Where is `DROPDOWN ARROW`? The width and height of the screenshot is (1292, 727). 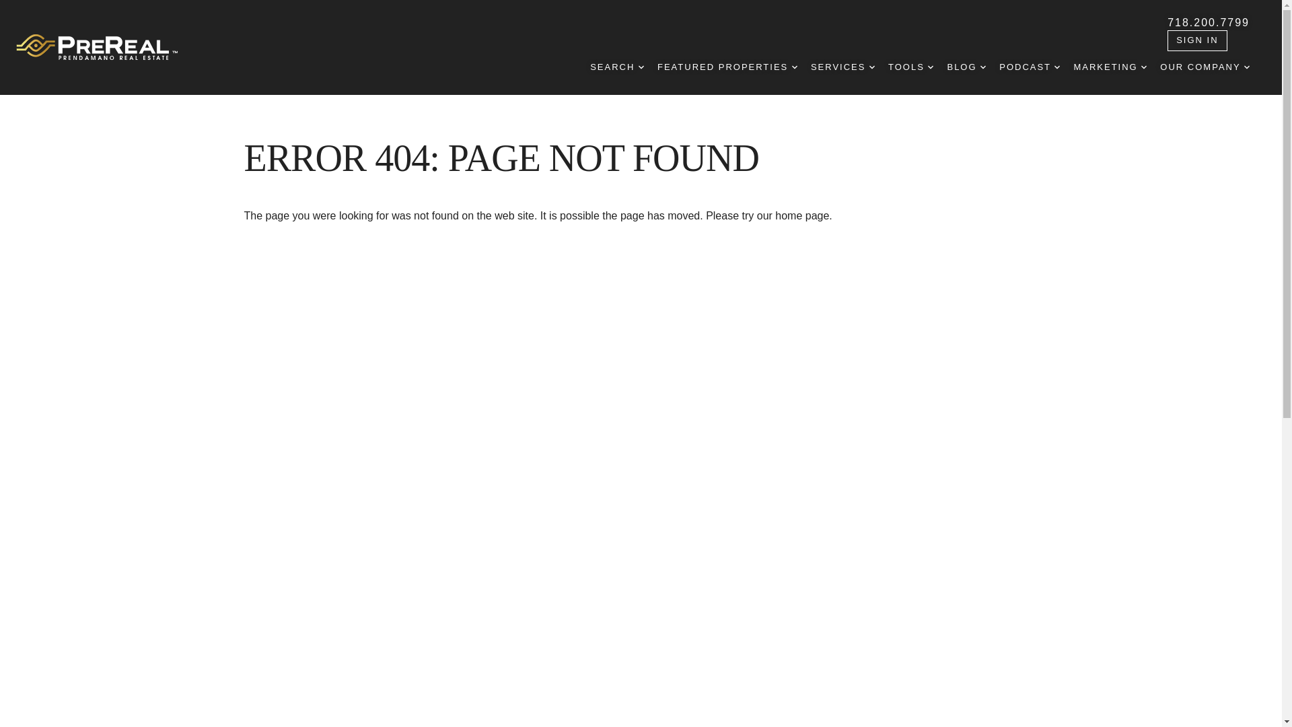
DROPDOWN ARROW is located at coordinates (1144, 67).